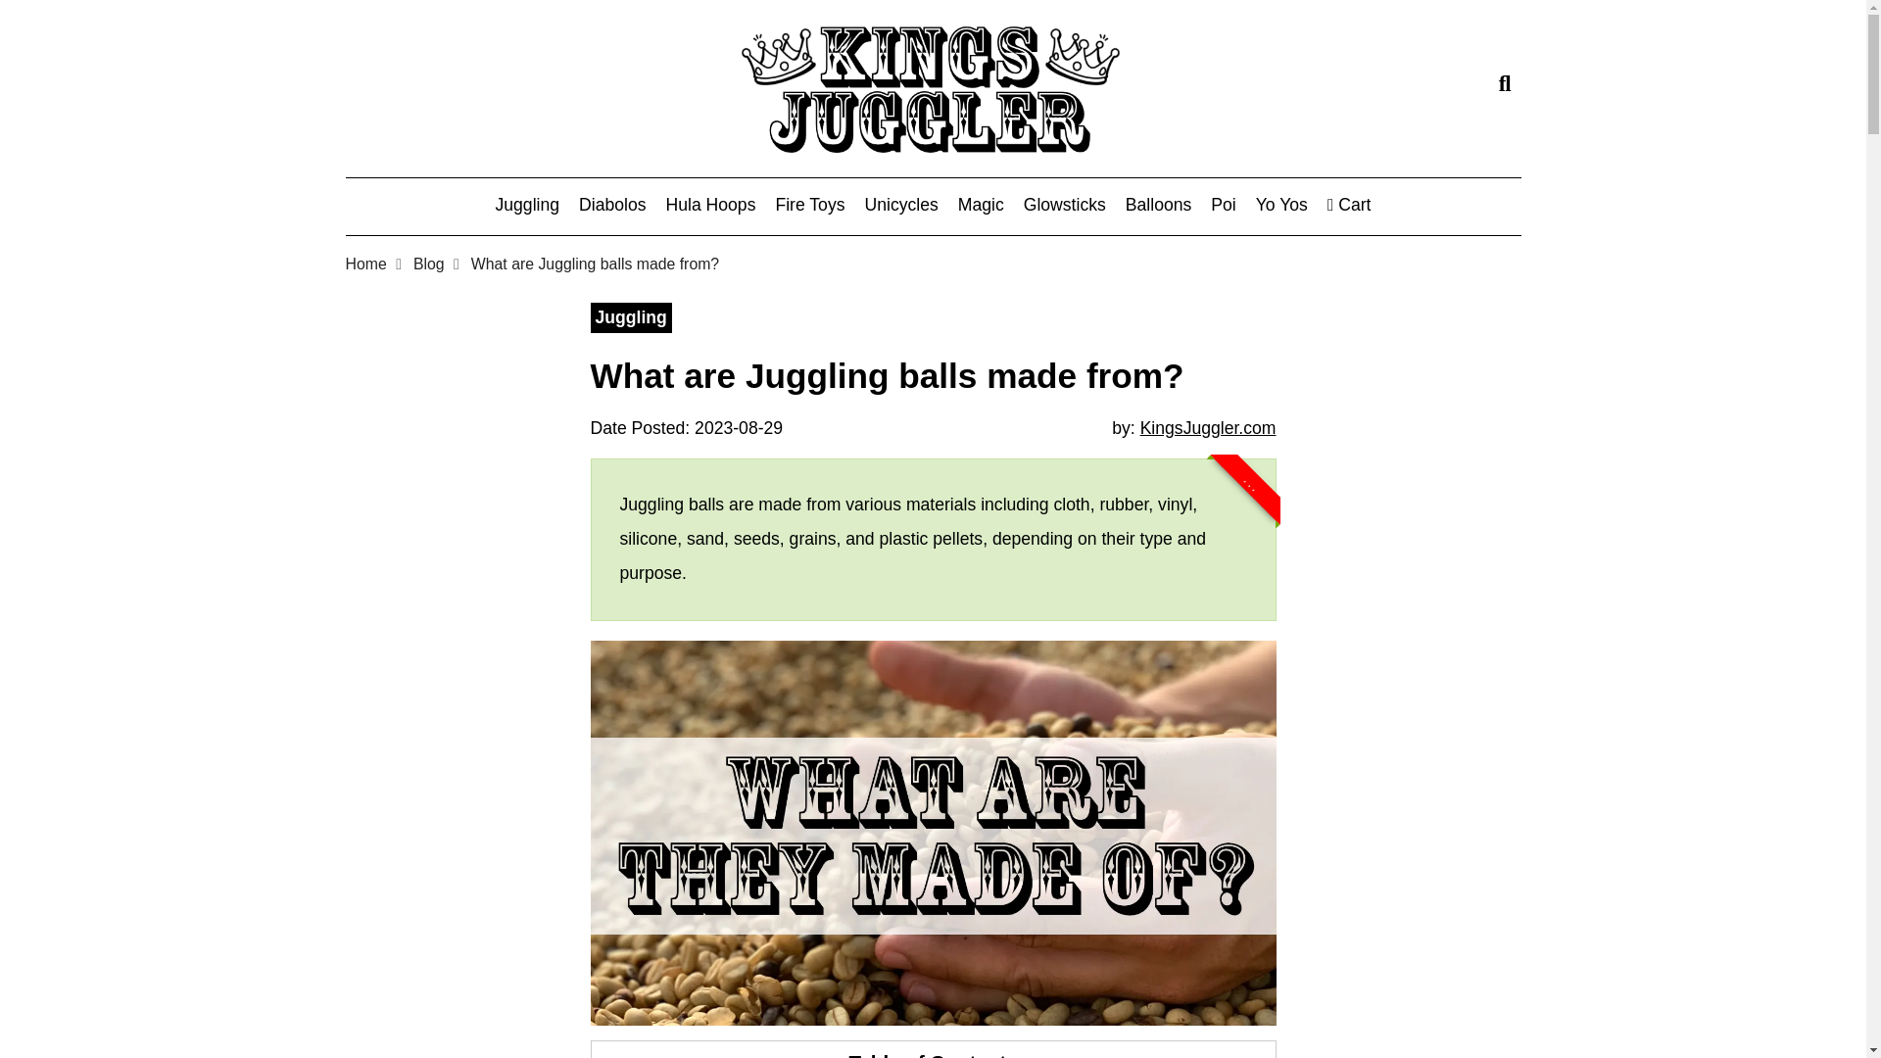 The width and height of the screenshot is (1881, 1058). I want to click on Home, so click(364, 264).